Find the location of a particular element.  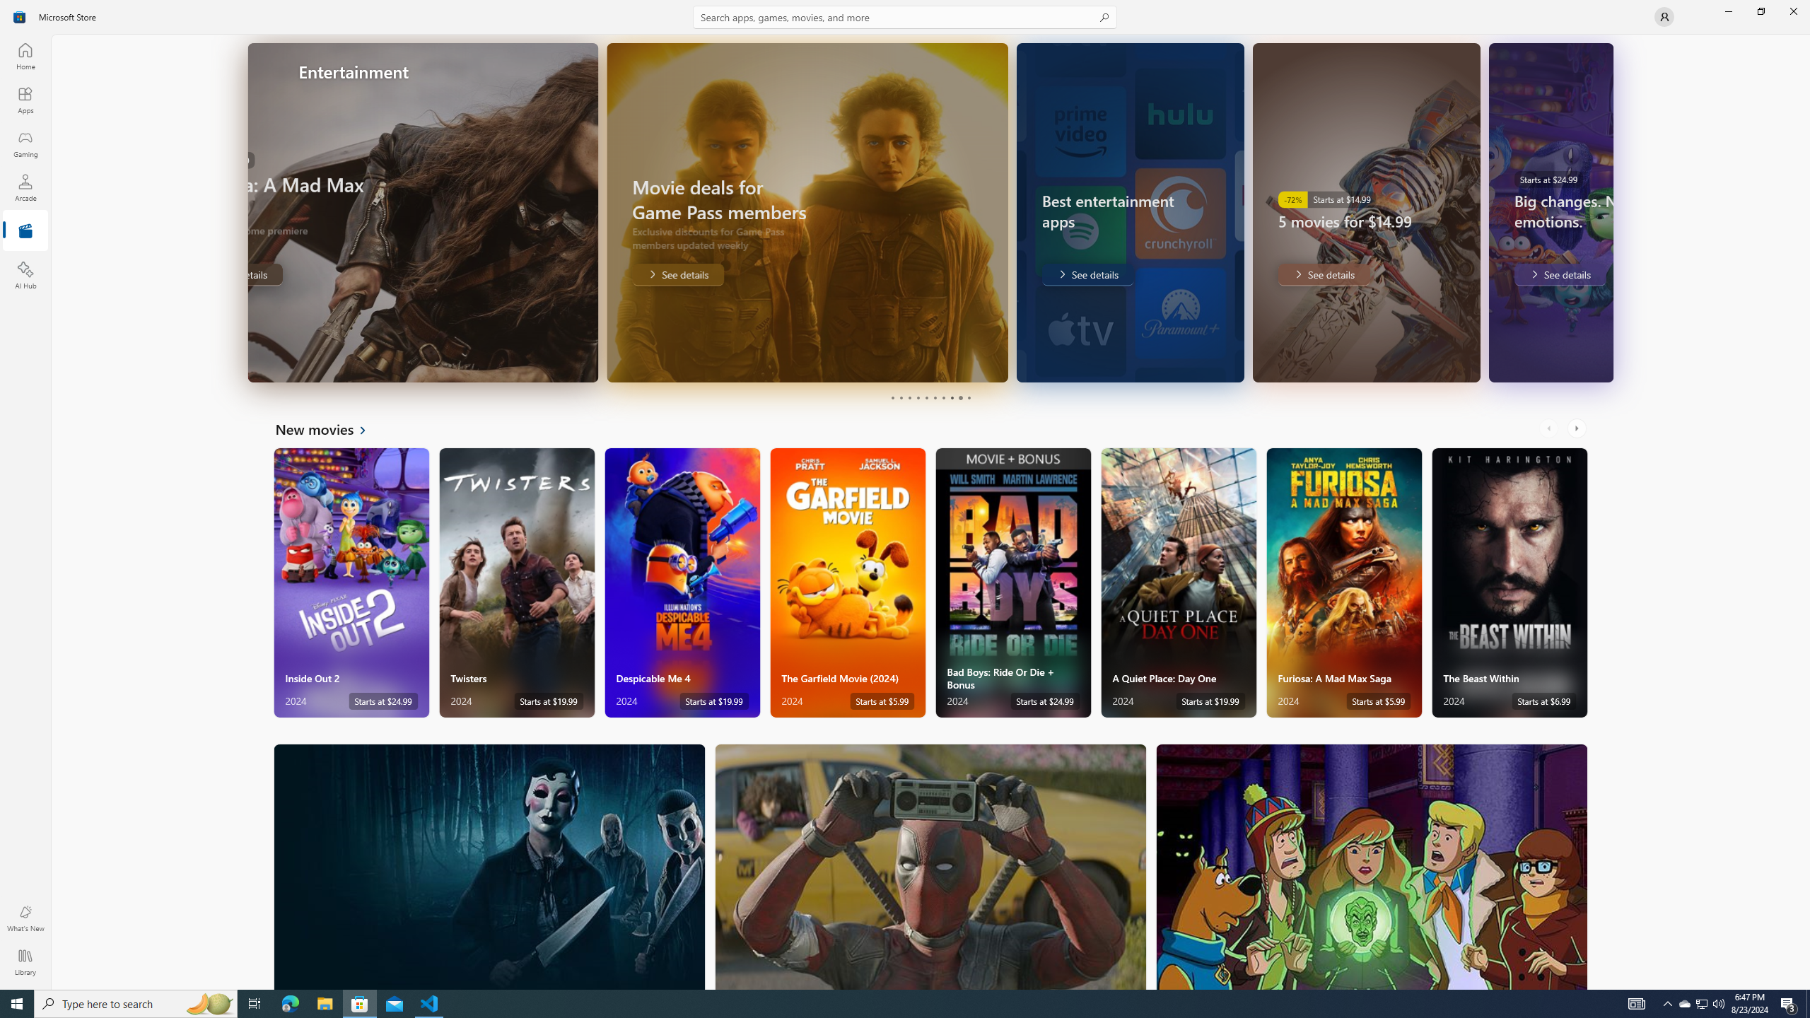

AutomationID: RightScrollButton is located at coordinates (1578, 428).